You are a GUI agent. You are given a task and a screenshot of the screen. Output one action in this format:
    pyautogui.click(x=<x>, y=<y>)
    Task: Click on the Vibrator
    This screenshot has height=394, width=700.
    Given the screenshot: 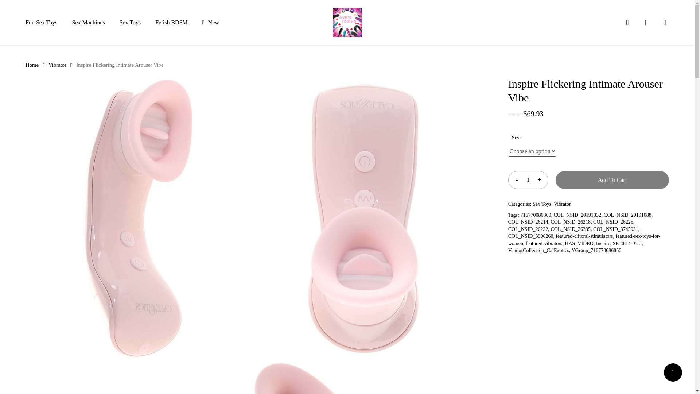 What is the action you would take?
    pyautogui.click(x=562, y=204)
    